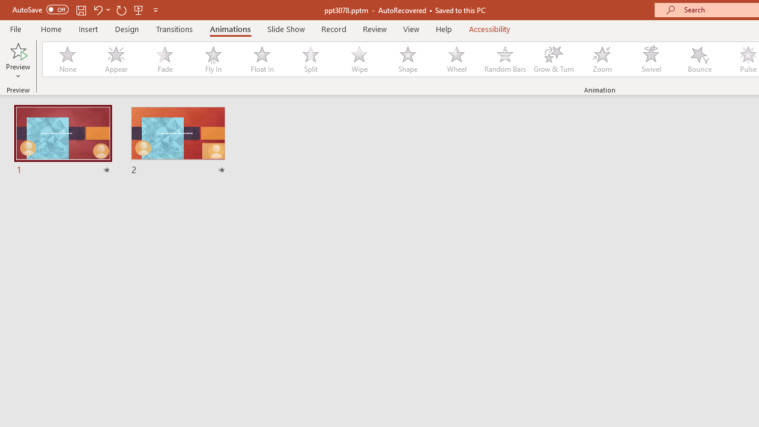 This screenshot has width=759, height=427. Describe the element at coordinates (505, 59) in the screenshot. I see `Random Bars` at that location.